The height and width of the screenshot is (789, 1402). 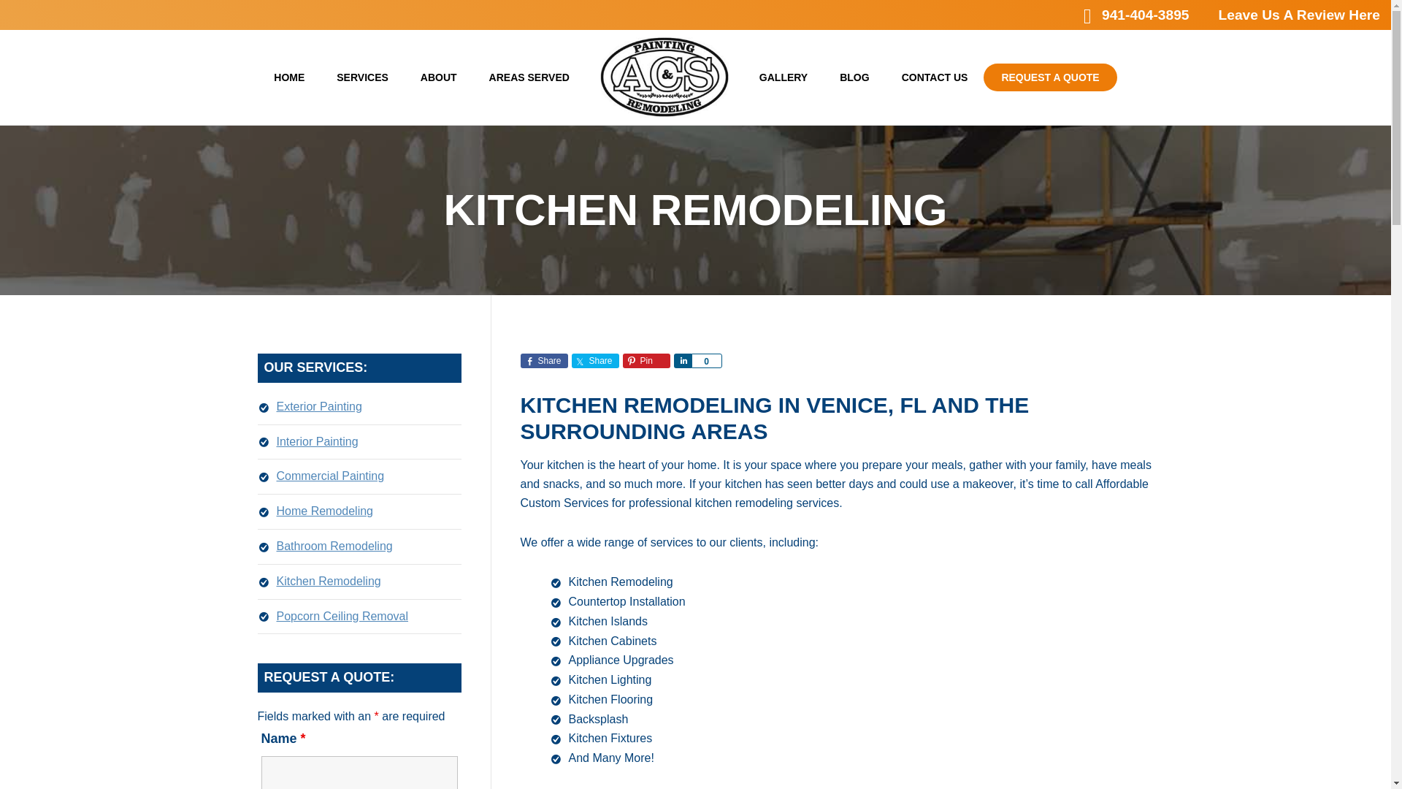 I want to click on BLOG, so click(x=854, y=77).